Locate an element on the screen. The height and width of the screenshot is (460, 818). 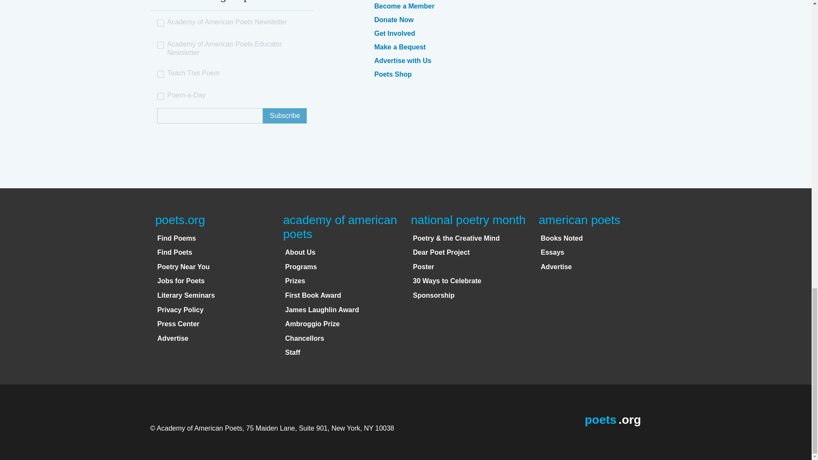
Twitter is located at coordinates (533, 6).